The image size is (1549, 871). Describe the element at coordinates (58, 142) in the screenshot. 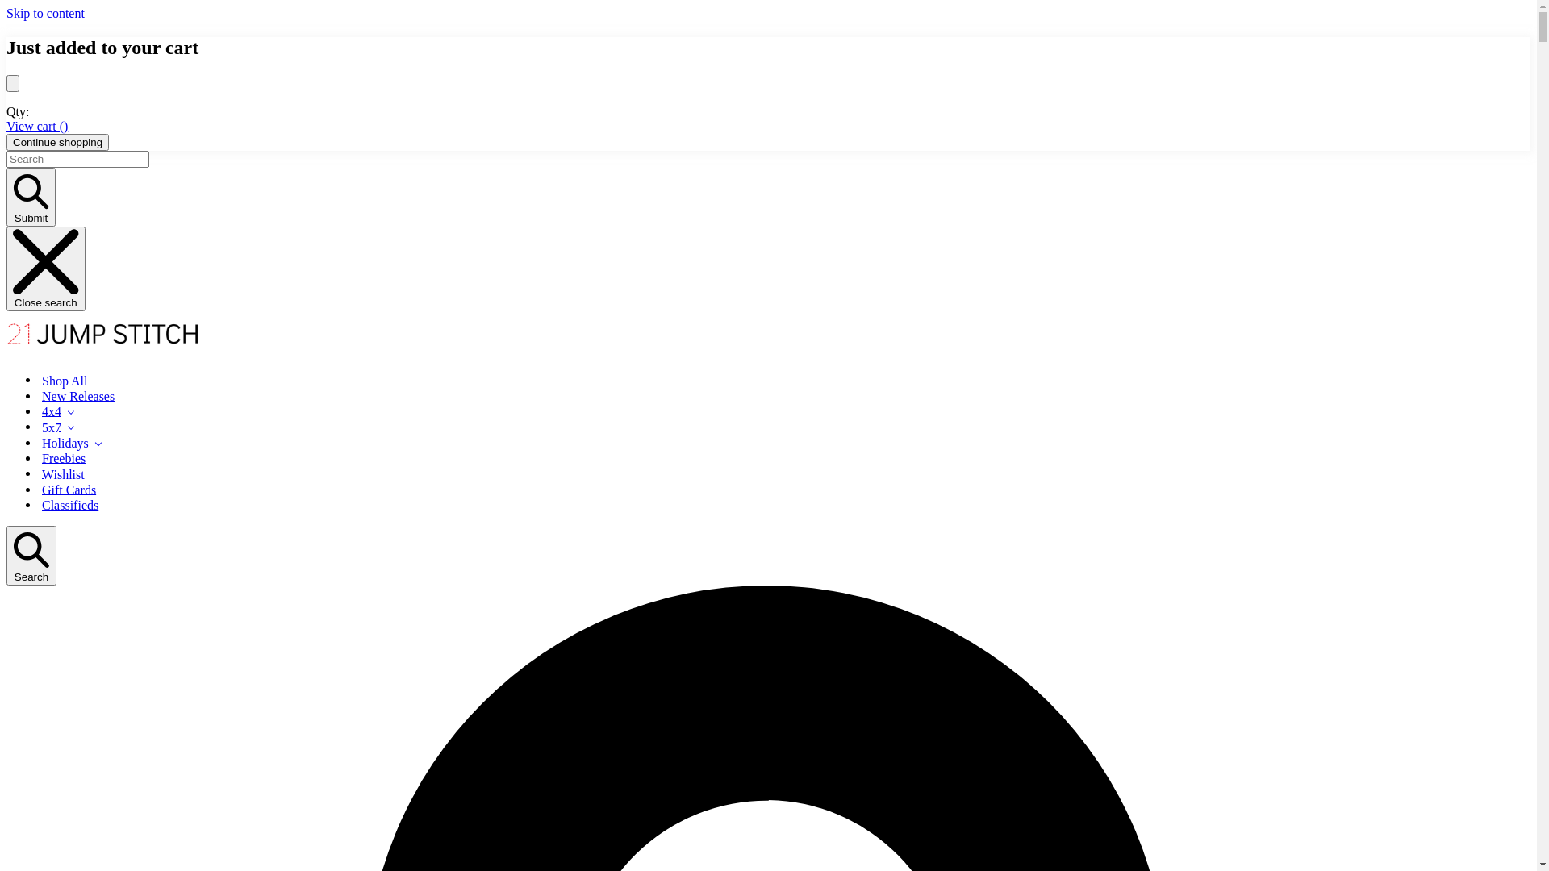

I see `Continue shopping` at that location.